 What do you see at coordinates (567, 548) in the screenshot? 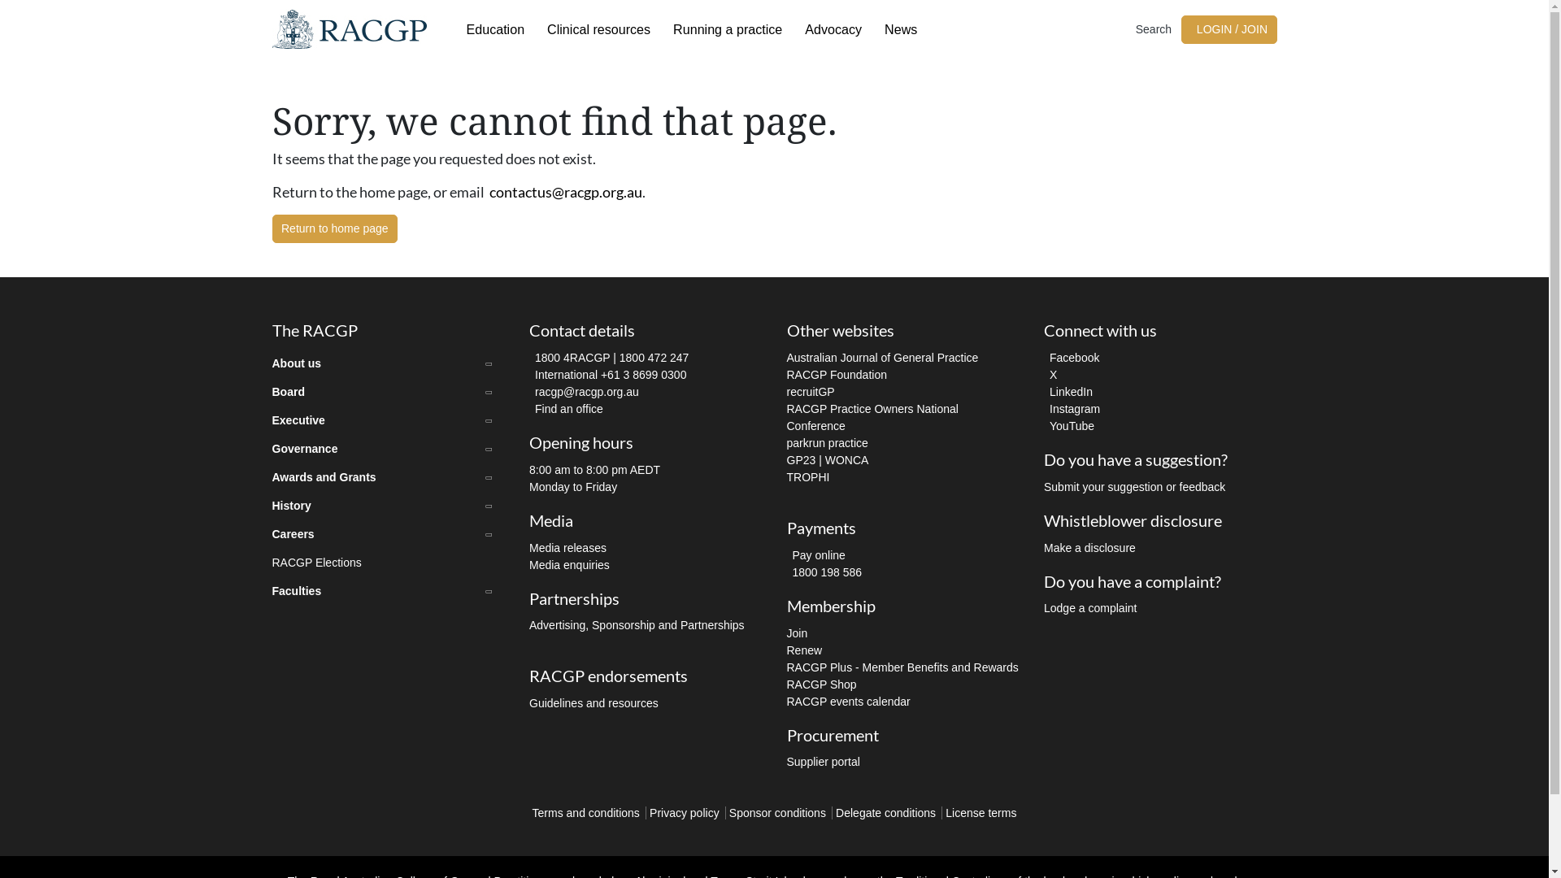
I see `Media releases` at bounding box center [567, 548].